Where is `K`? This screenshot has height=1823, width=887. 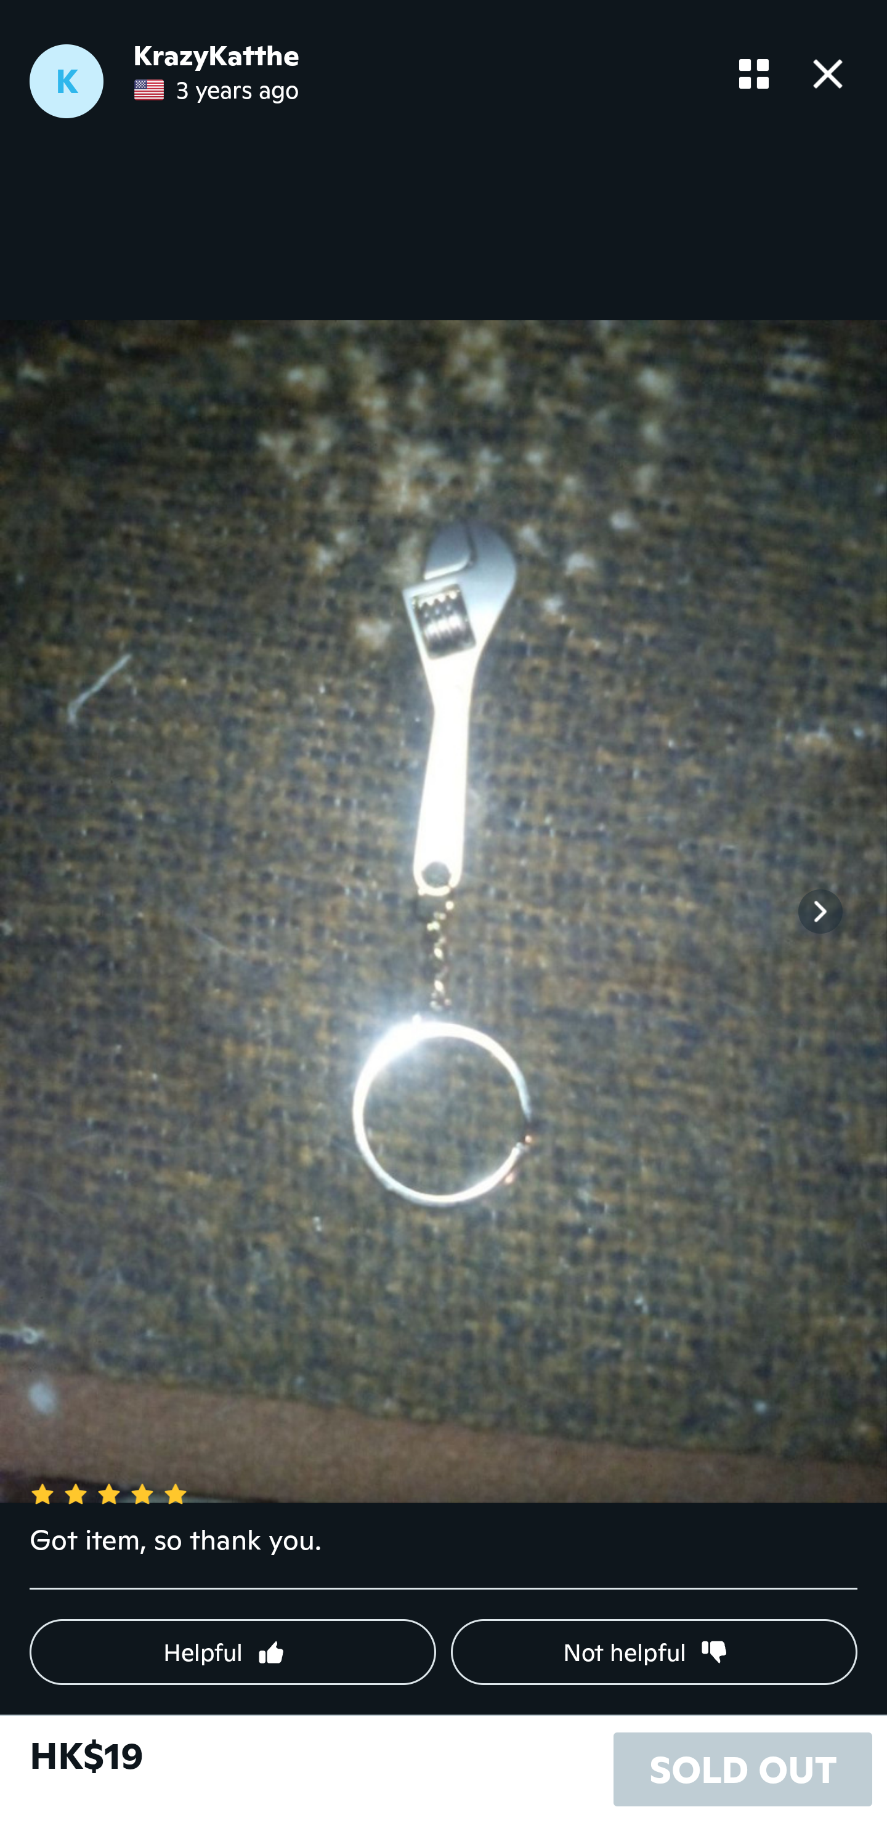
K is located at coordinates (67, 81).